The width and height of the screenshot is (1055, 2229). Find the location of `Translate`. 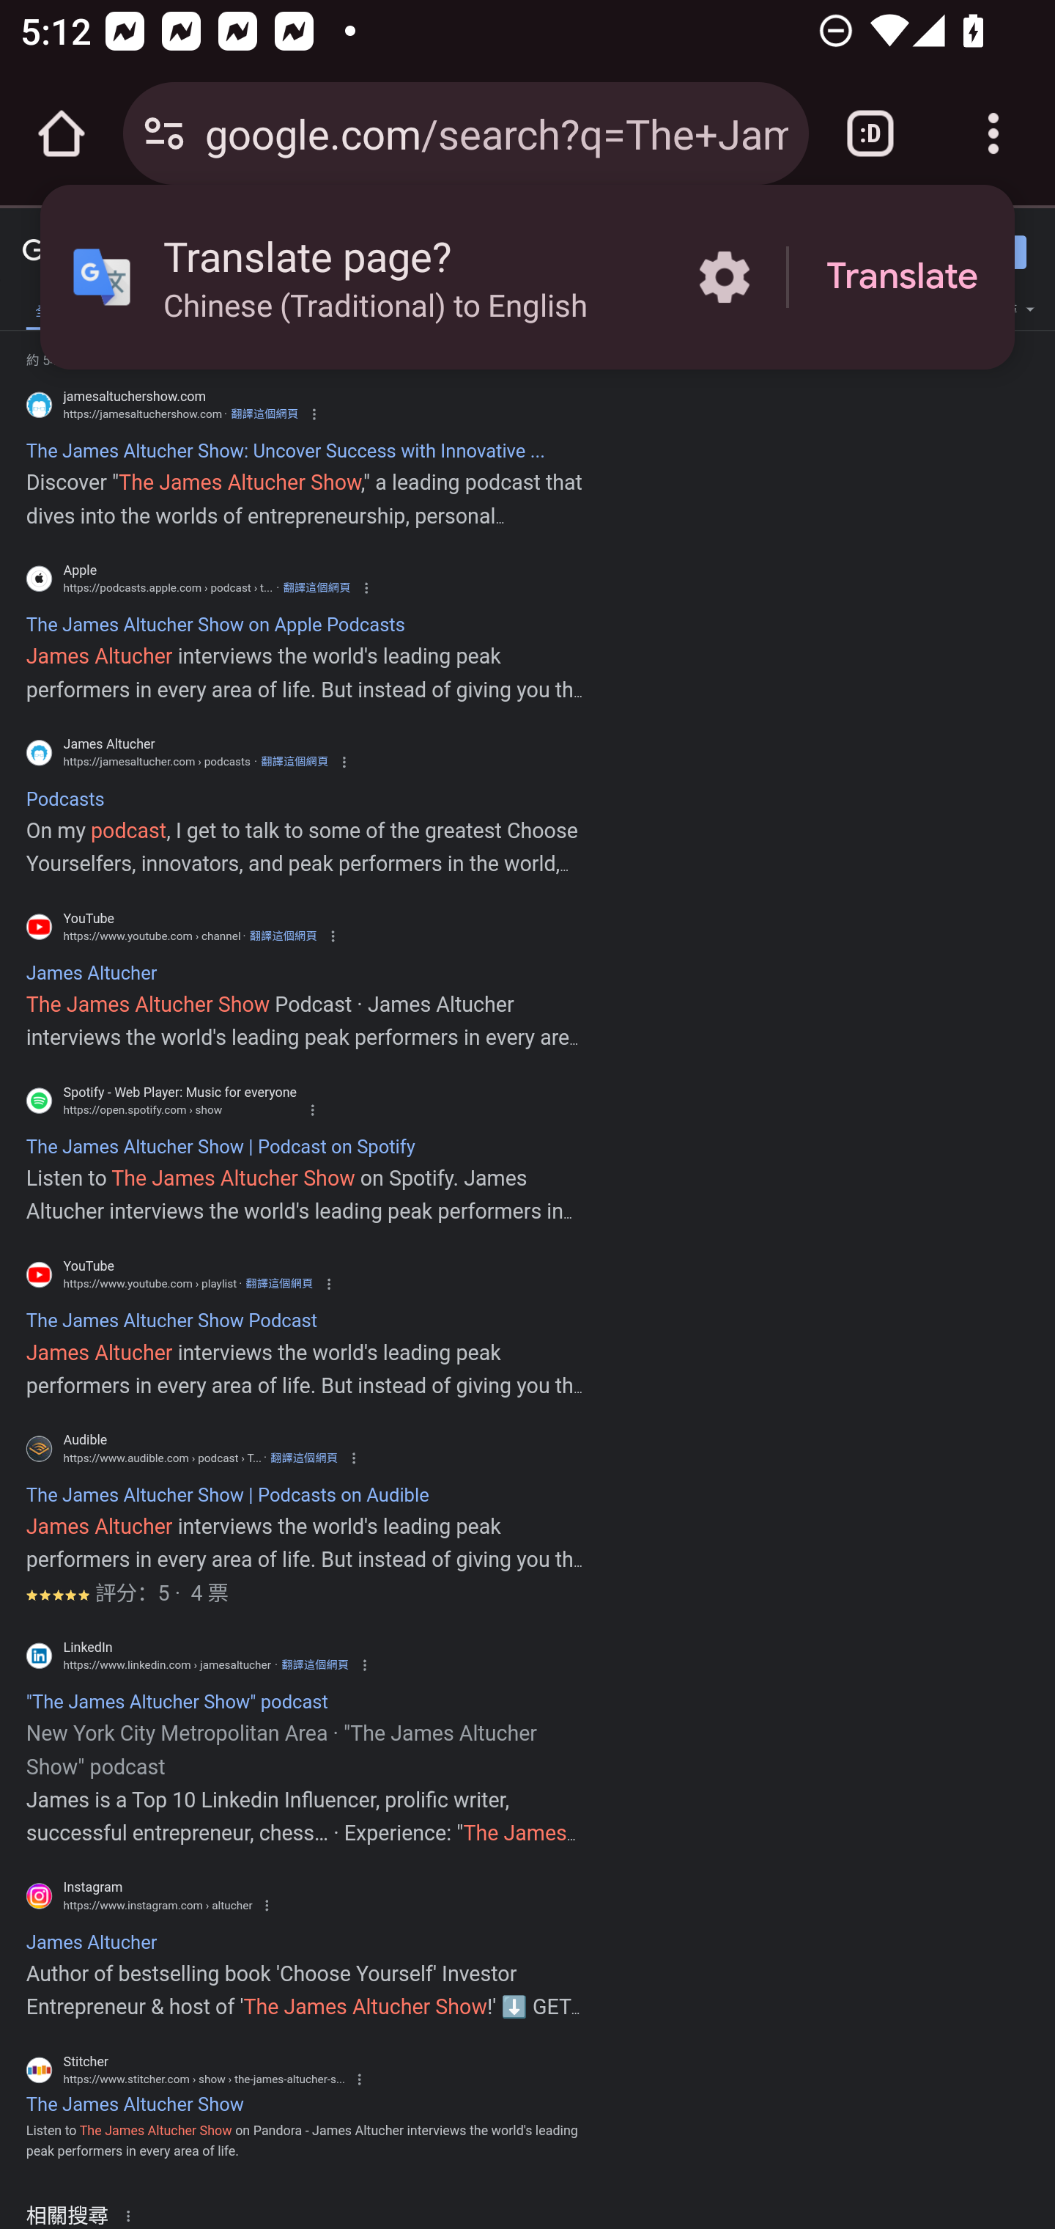

Translate is located at coordinates (902, 277).